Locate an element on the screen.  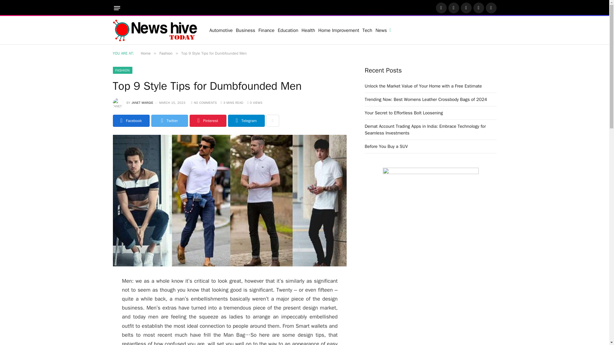
Facebook is located at coordinates (441, 8).